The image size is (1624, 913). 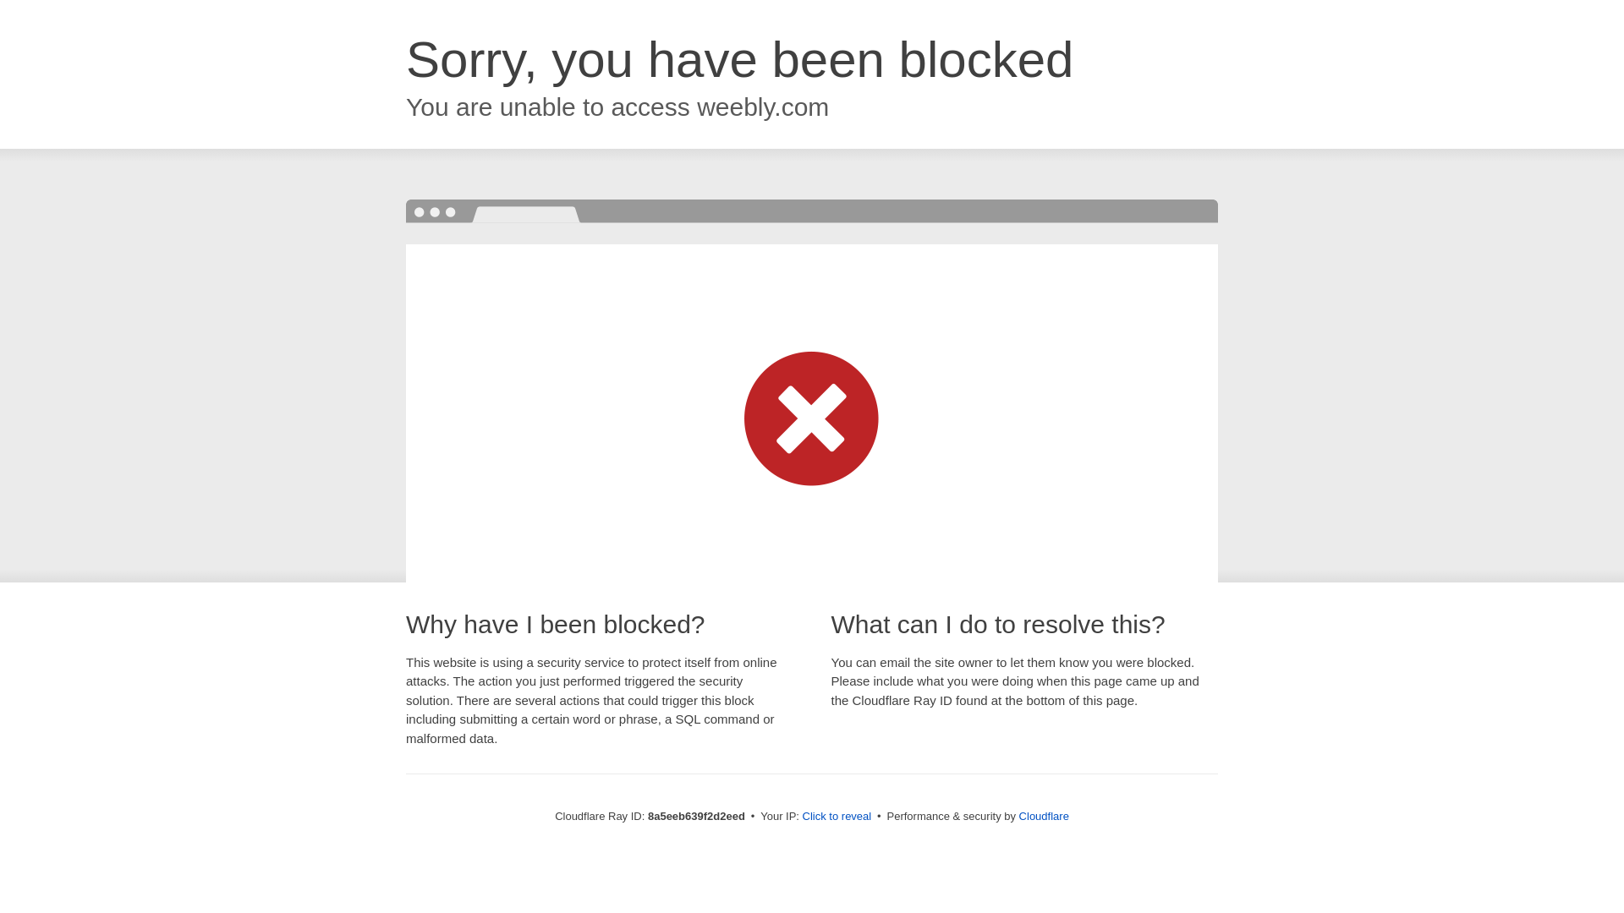 What do you see at coordinates (837, 817) in the screenshot?
I see `Click to reveal` at bounding box center [837, 817].